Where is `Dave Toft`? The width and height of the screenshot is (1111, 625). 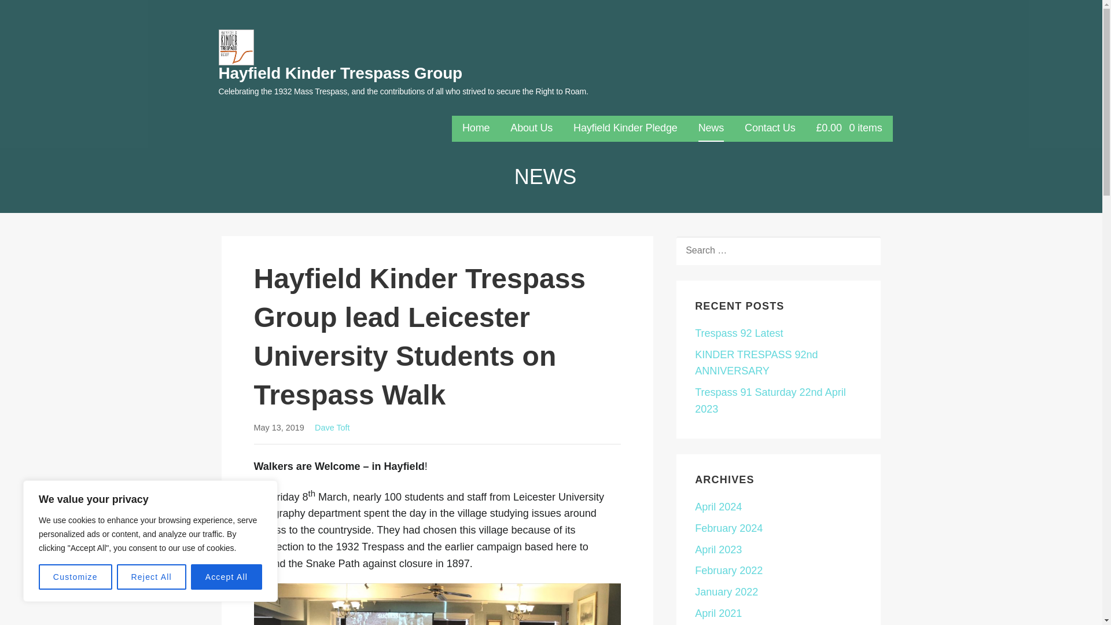
Dave Toft is located at coordinates (332, 428).